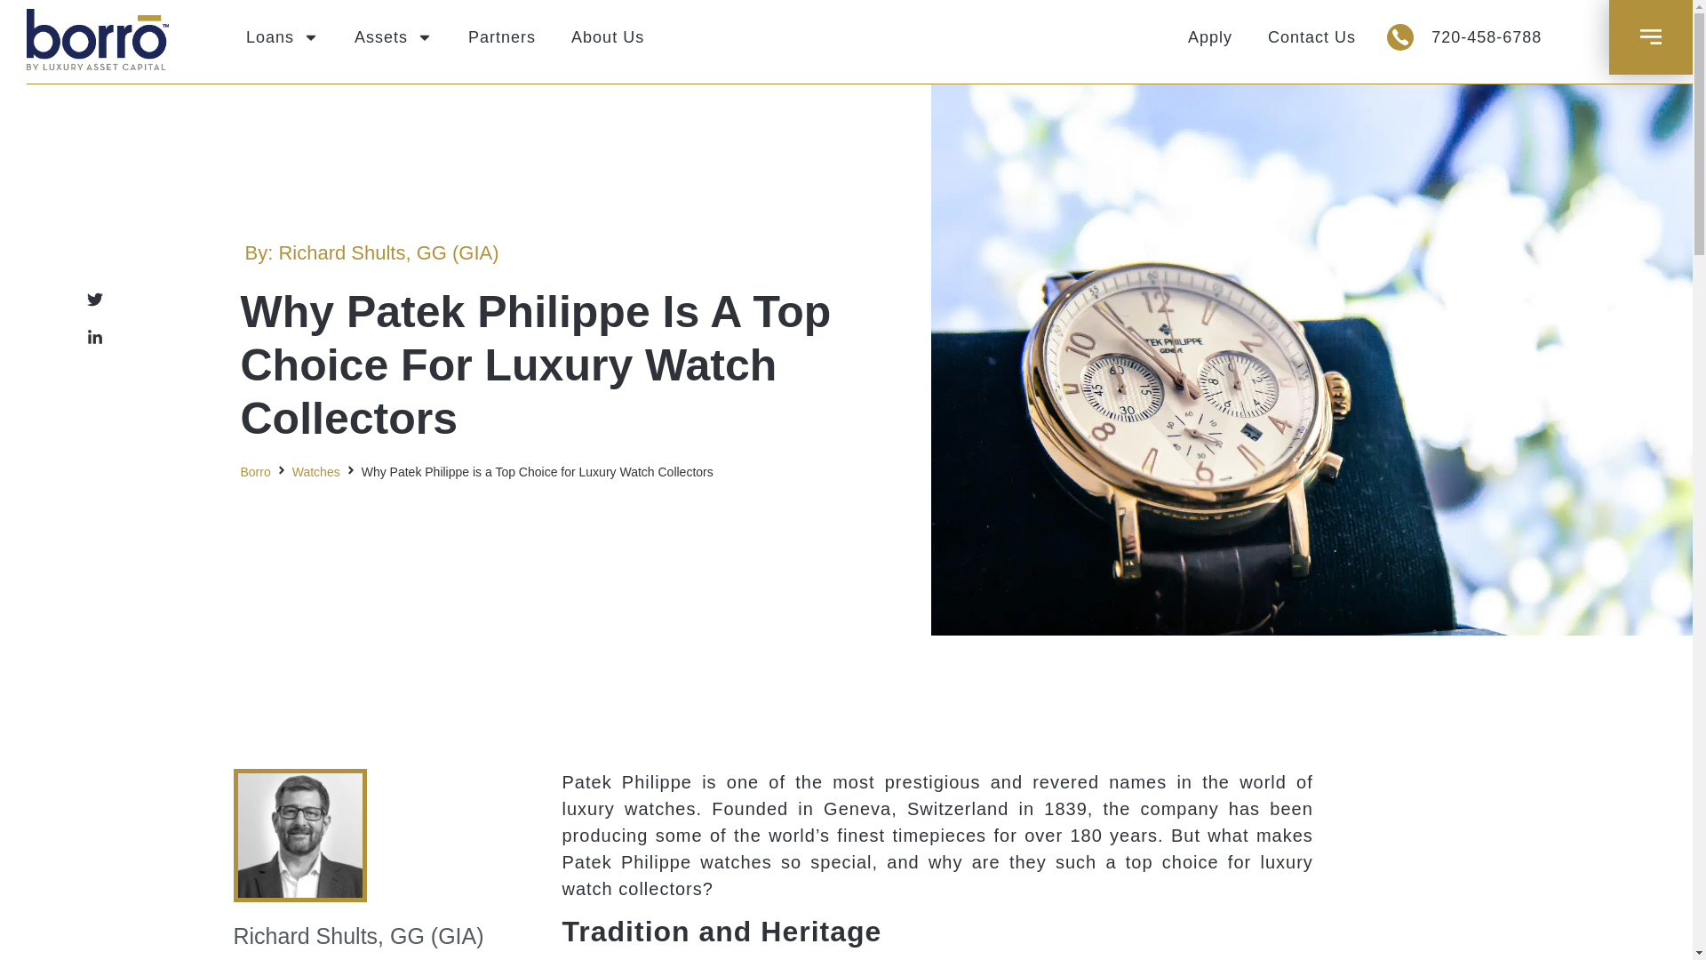 Image resolution: width=1706 pixels, height=960 pixels. What do you see at coordinates (1311, 37) in the screenshot?
I see `Contact Us` at bounding box center [1311, 37].